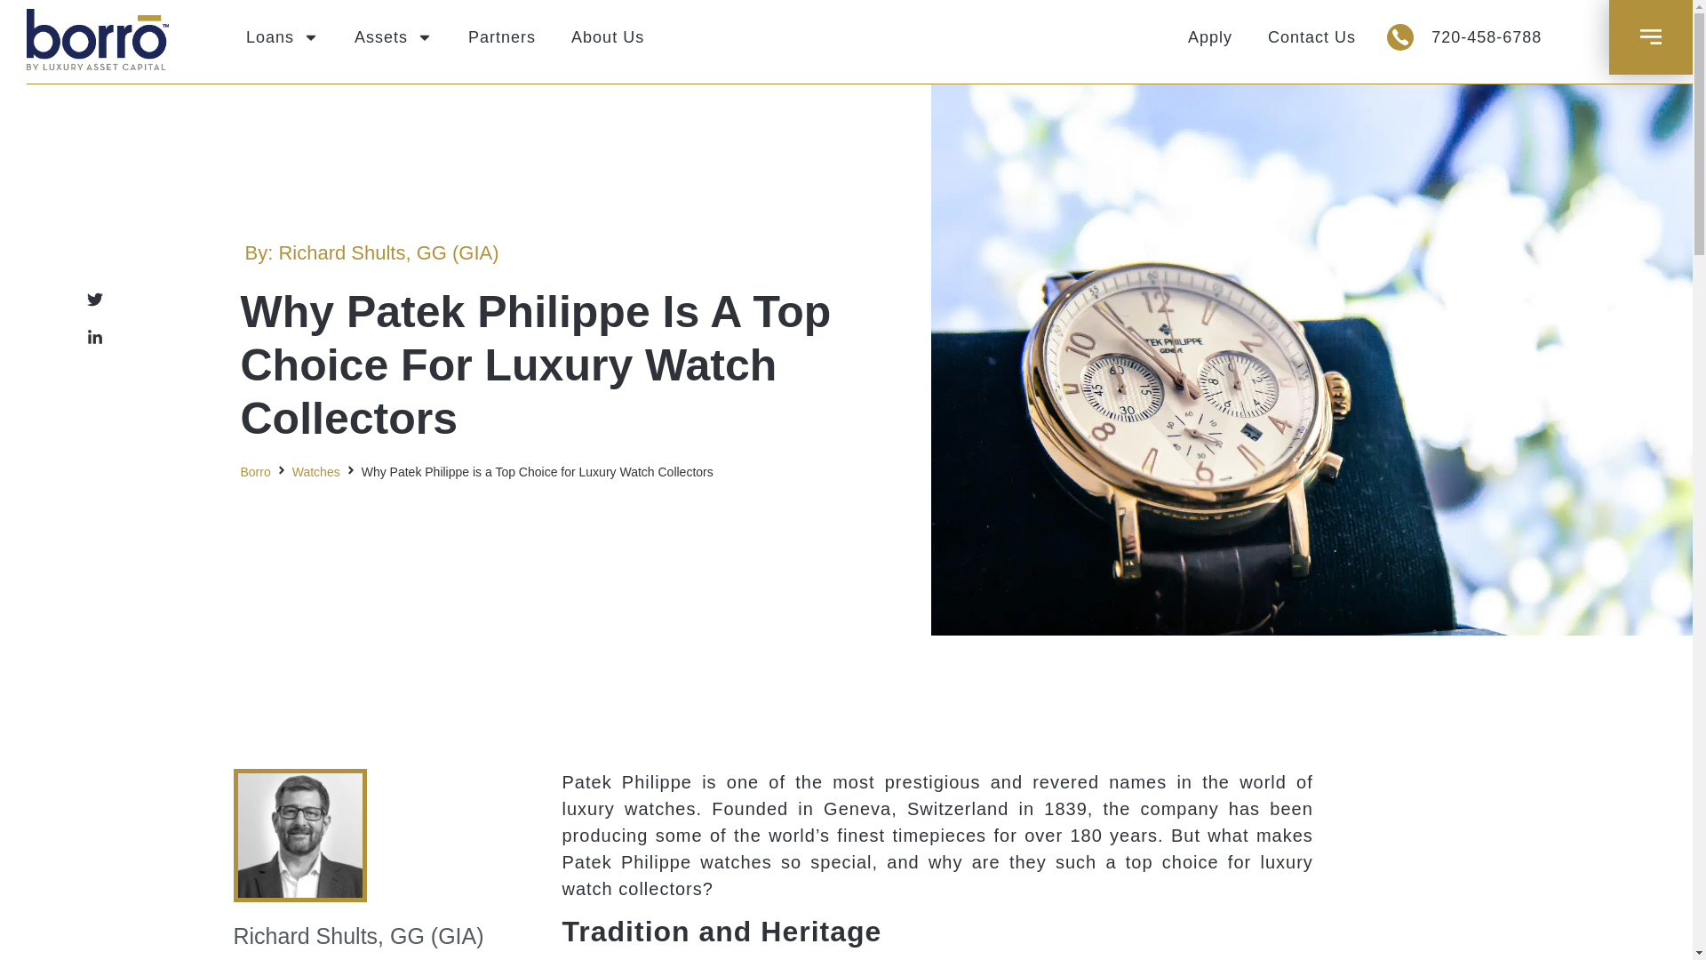 Image resolution: width=1706 pixels, height=960 pixels. What do you see at coordinates (1311, 37) in the screenshot?
I see `Contact Us` at bounding box center [1311, 37].